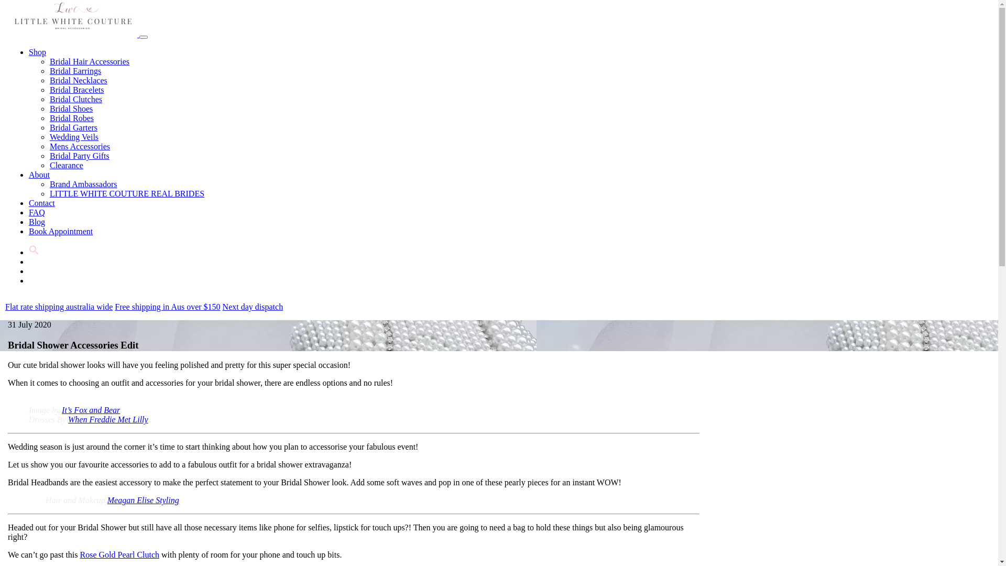 The image size is (1006, 566). What do you see at coordinates (59, 307) in the screenshot?
I see `Flat rate shipping australia wide` at bounding box center [59, 307].